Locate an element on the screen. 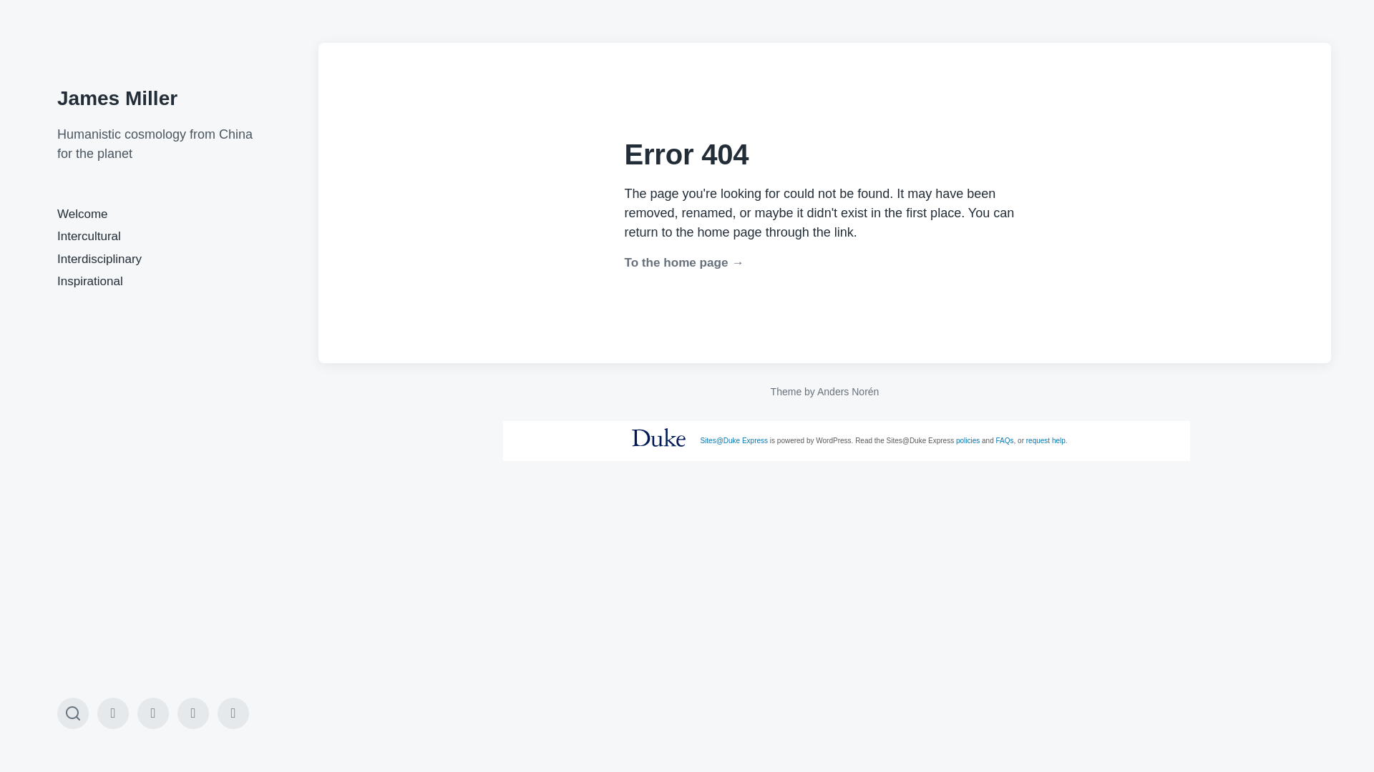 The height and width of the screenshot is (772, 1374). Interdisciplinary is located at coordinates (193, 713).